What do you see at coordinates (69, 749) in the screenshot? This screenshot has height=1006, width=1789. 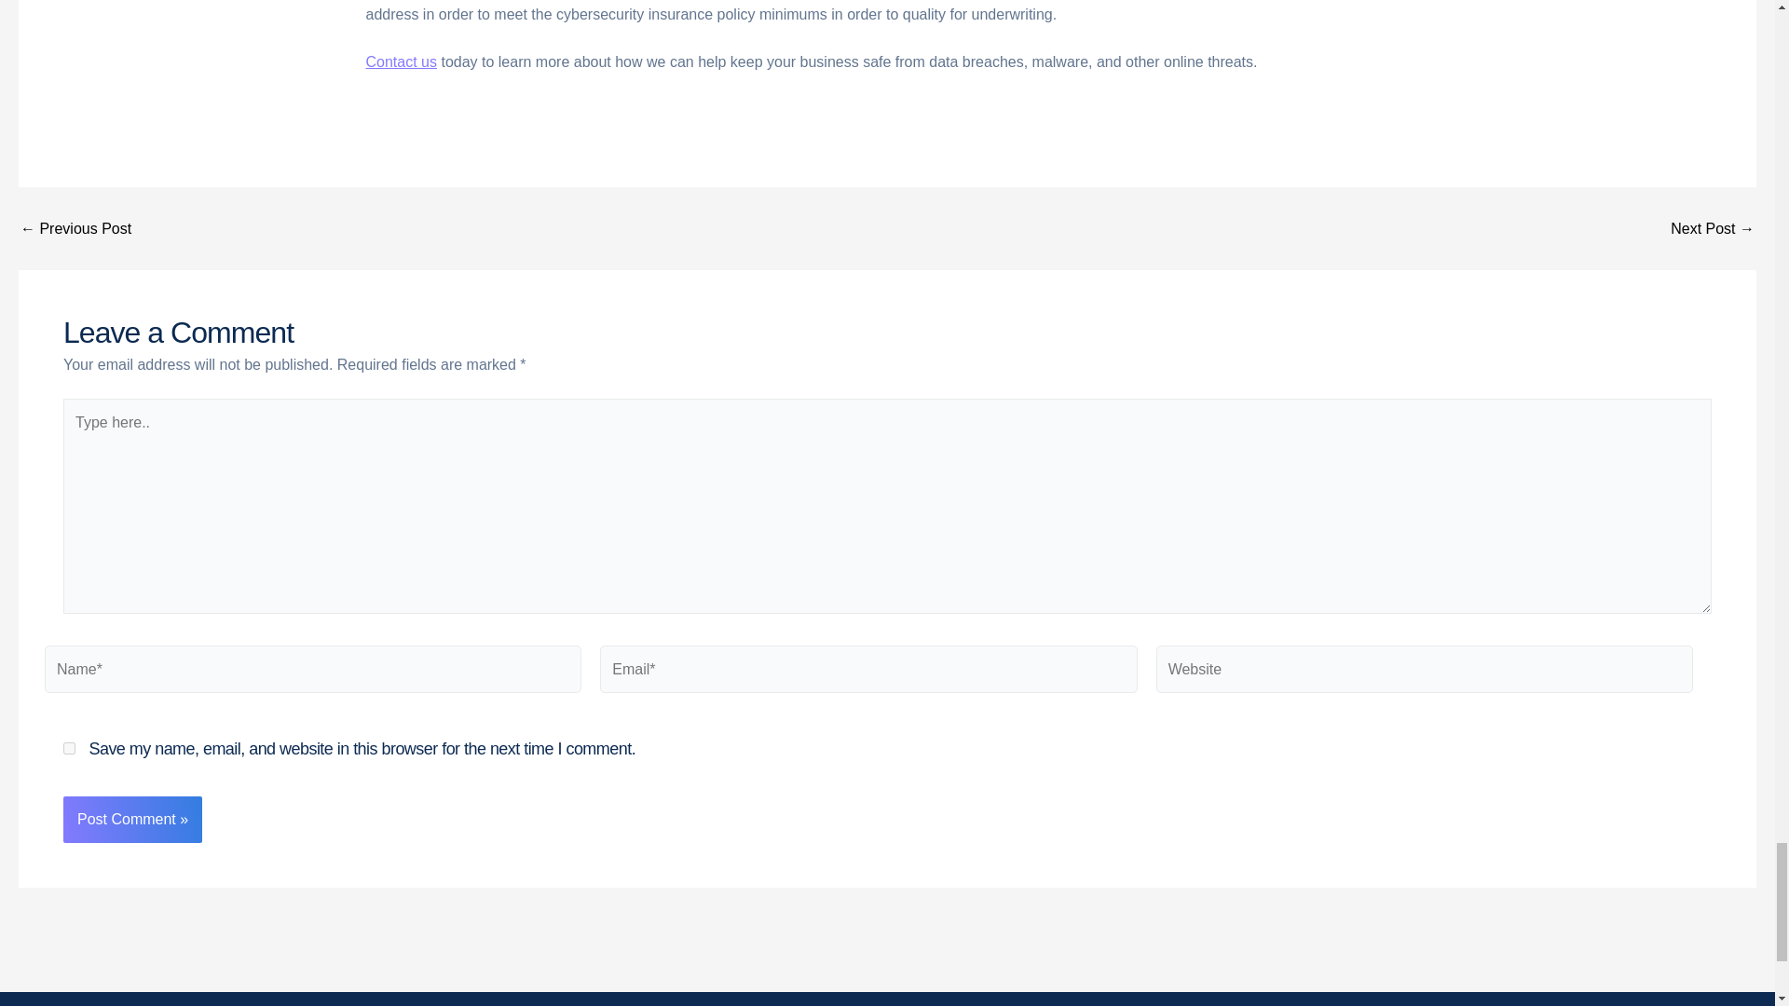 I see `yes` at bounding box center [69, 749].